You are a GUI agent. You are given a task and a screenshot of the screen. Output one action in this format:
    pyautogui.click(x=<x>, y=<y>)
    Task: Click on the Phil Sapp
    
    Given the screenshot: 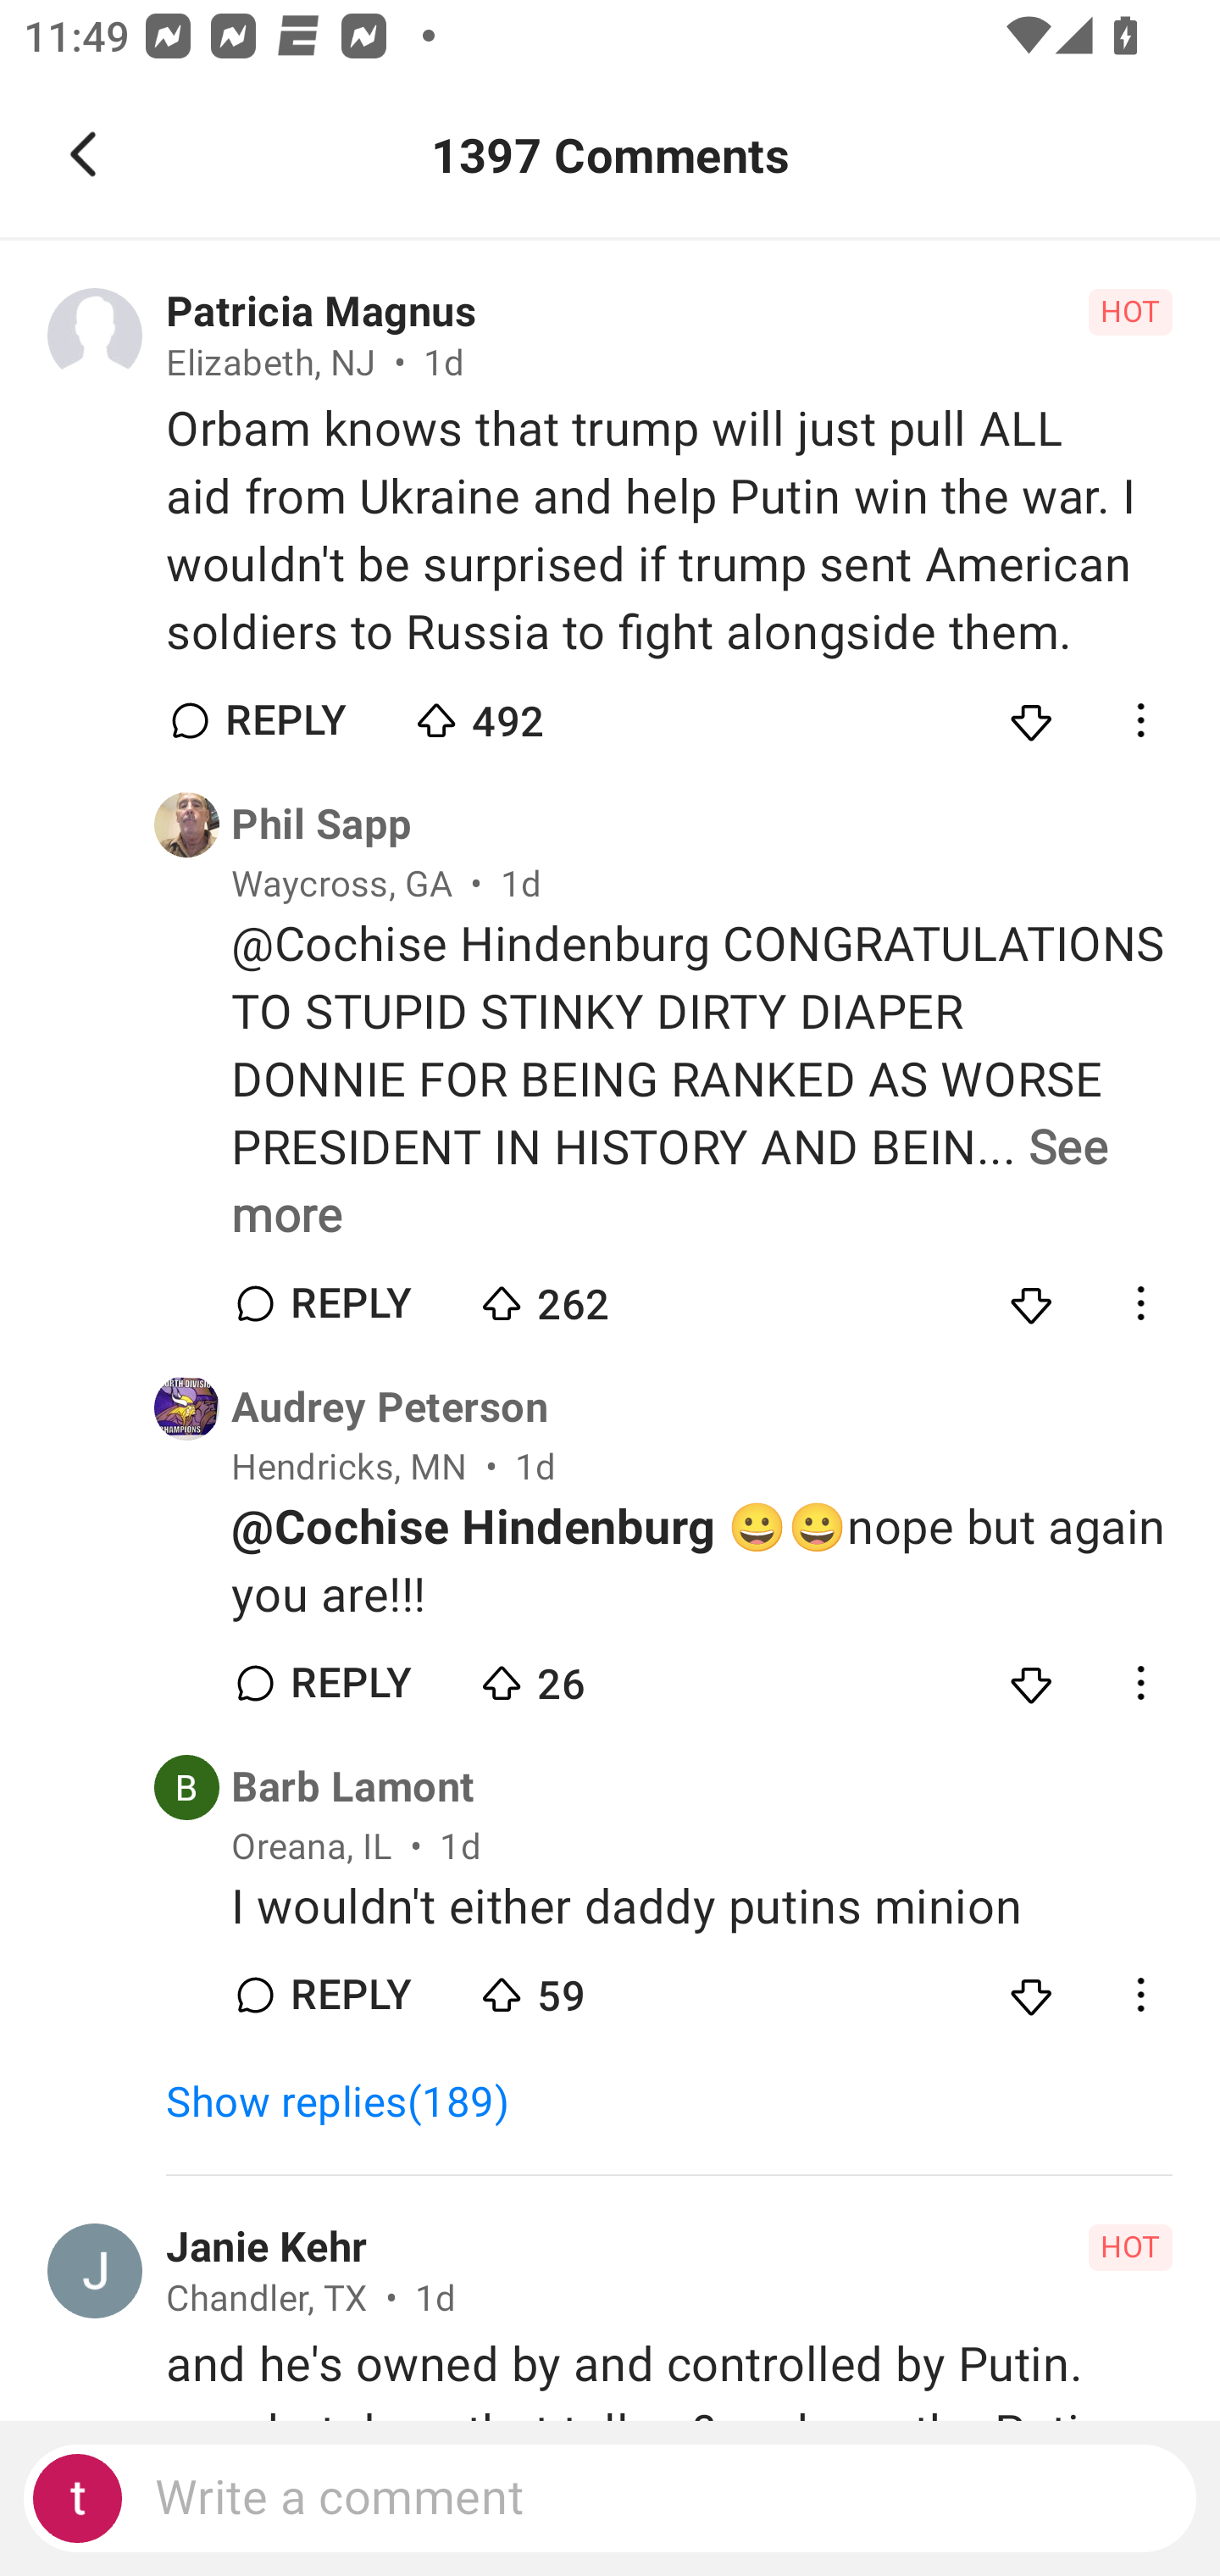 What is the action you would take?
    pyautogui.click(x=322, y=825)
    